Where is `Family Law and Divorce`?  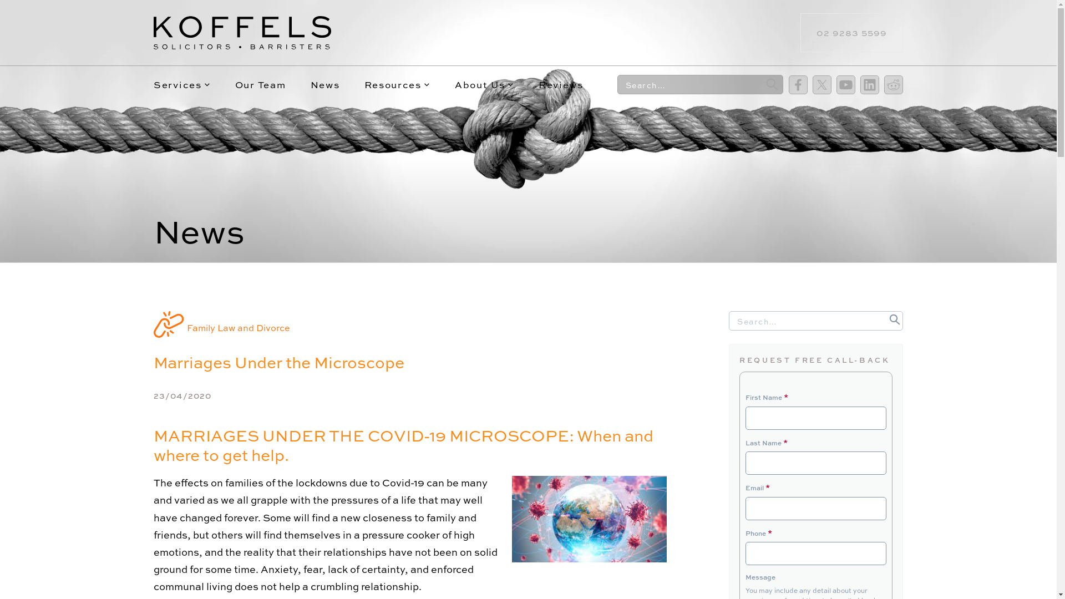
Family Law and Divorce is located at coordinates (239, 328).